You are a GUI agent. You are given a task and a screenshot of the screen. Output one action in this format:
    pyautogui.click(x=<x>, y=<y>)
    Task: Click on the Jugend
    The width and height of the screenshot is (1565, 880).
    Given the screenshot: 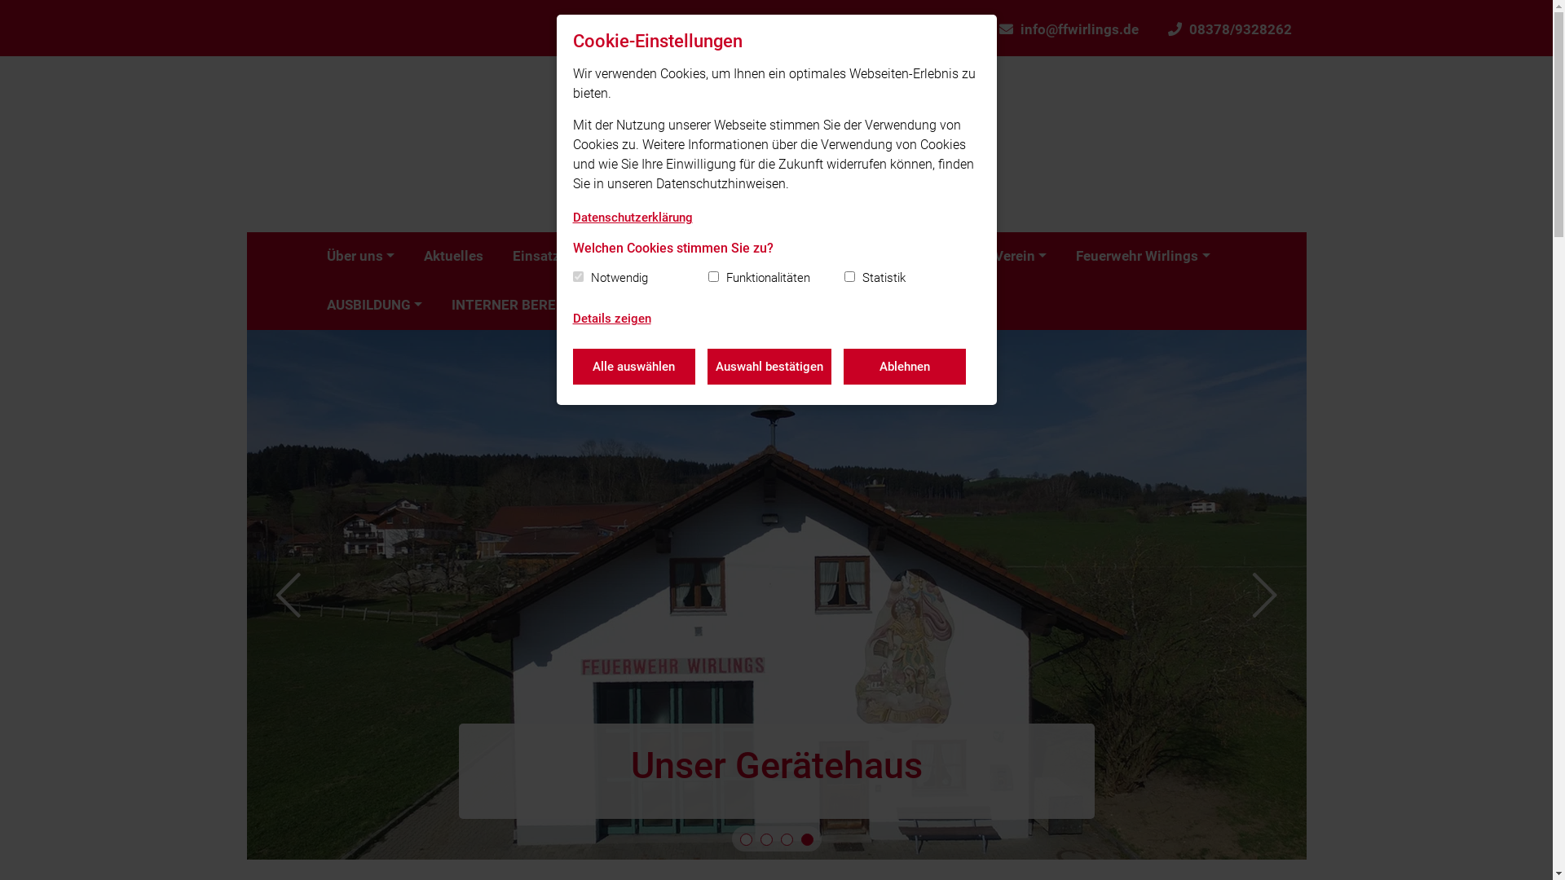 What is the action you would take?
    pyautogui.click(x=941, y=257)
    